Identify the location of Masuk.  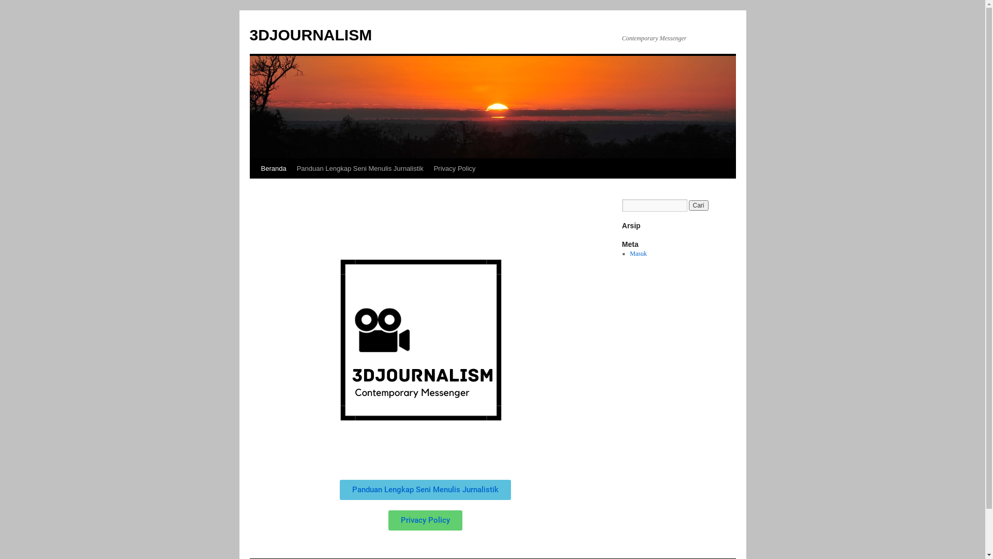
(638, 254).